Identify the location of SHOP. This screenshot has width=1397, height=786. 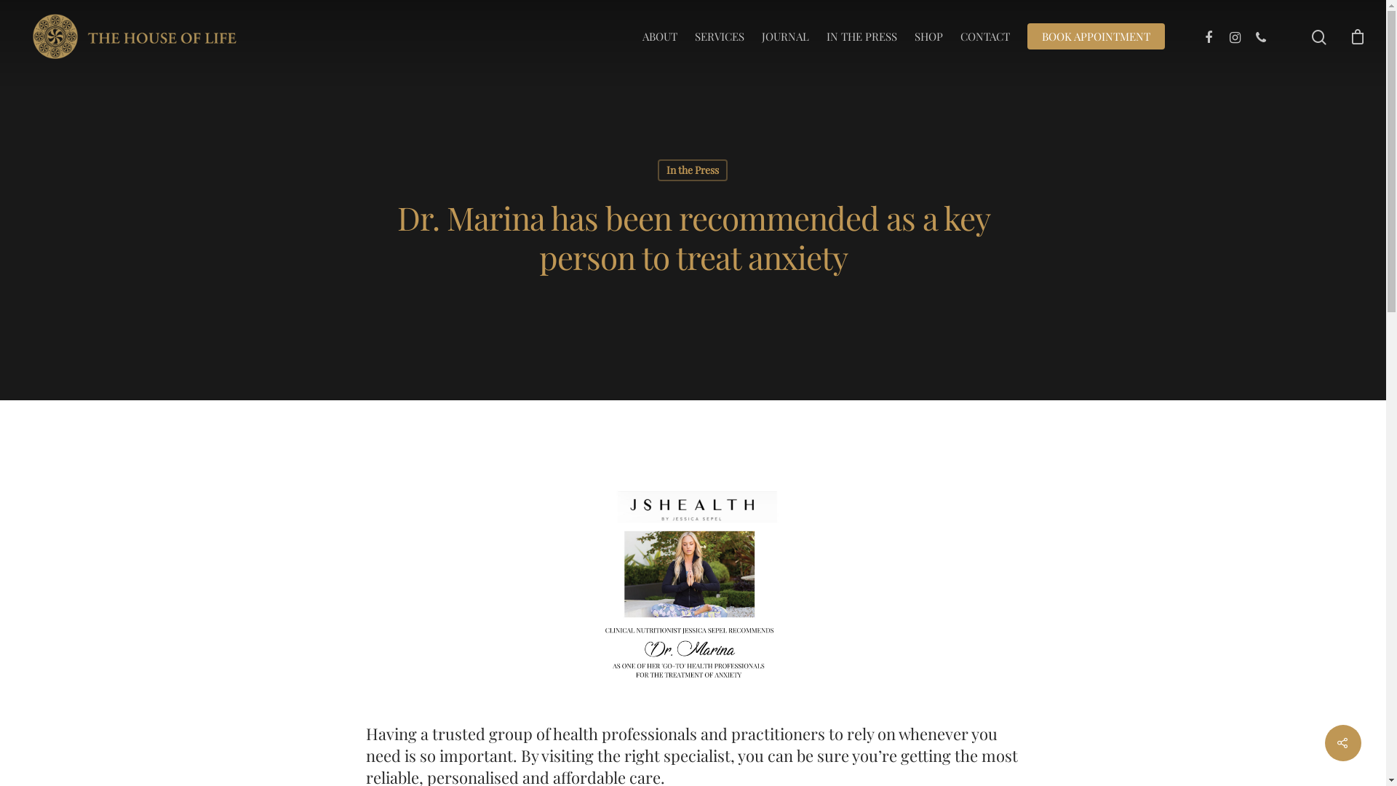
(928, 36).